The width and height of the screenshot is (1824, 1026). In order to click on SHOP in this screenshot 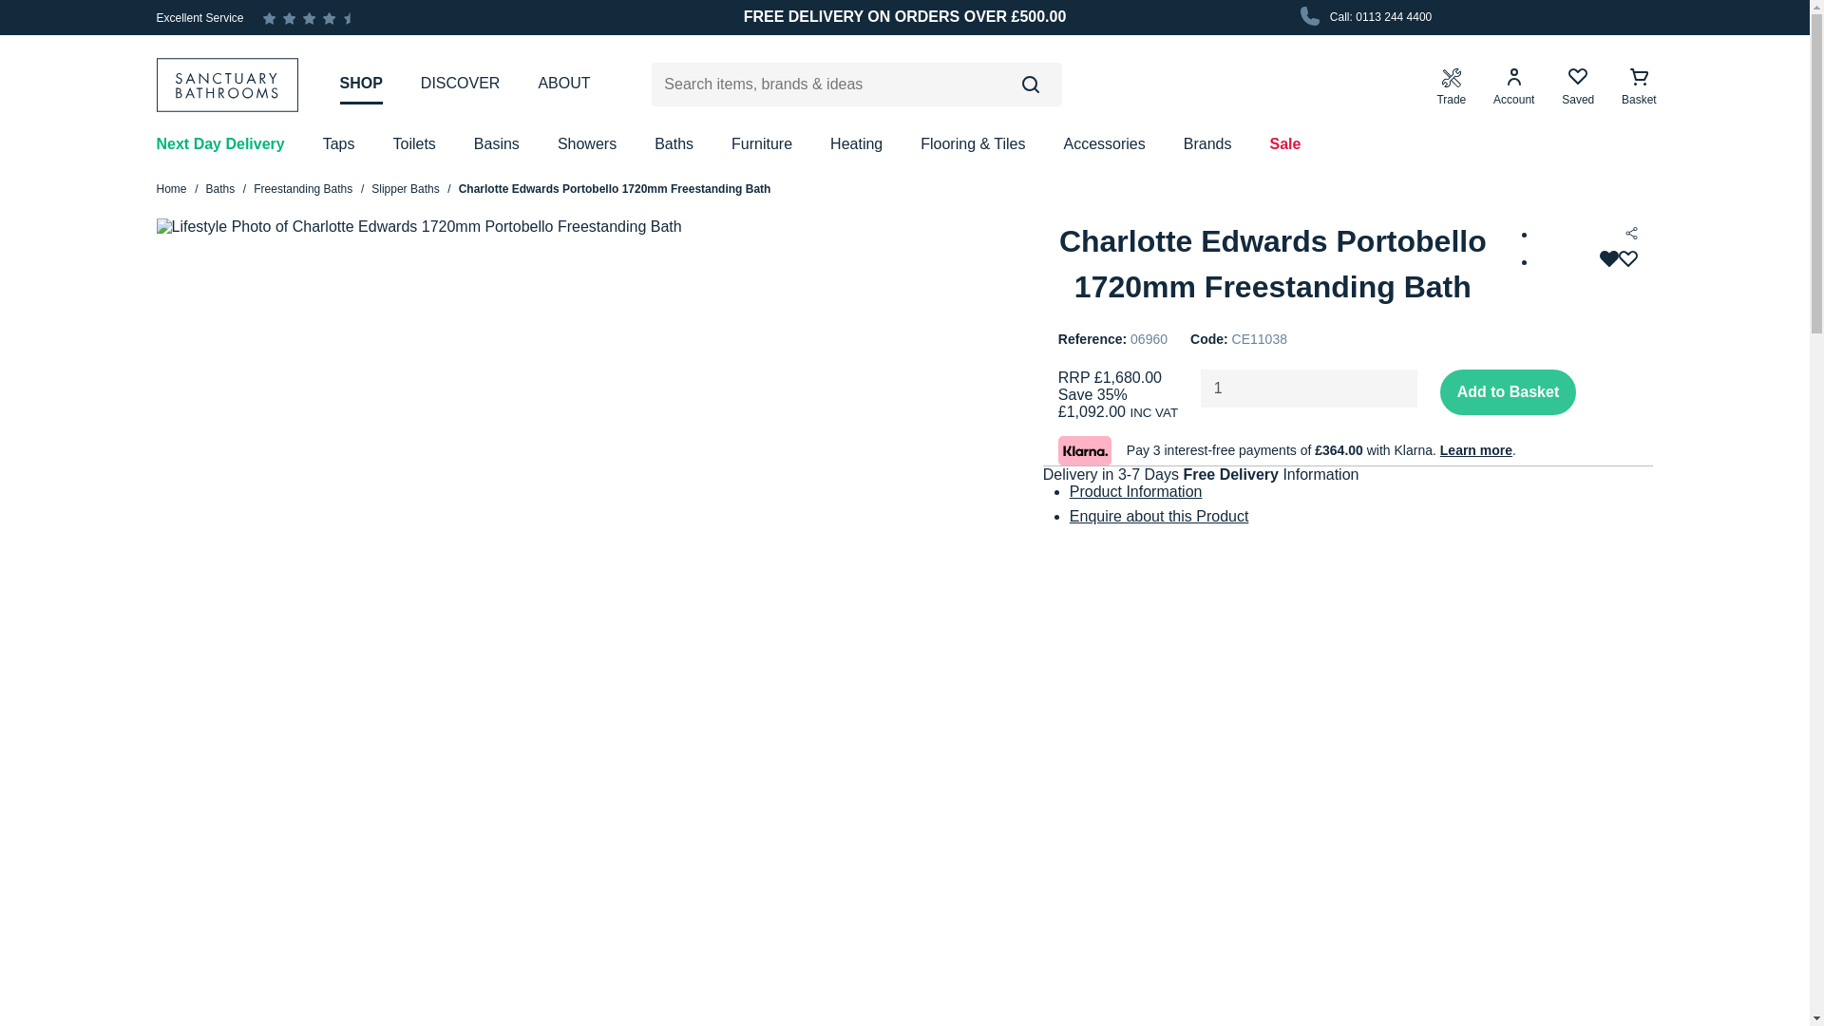, I will do `click(361, 84)`.